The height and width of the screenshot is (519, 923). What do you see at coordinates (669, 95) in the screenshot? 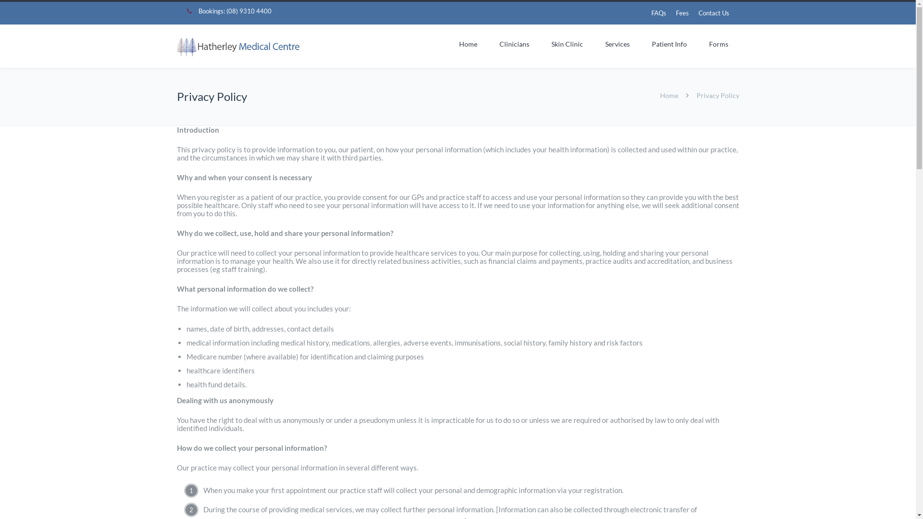
I see `Home` at bounding box center [669, 95].